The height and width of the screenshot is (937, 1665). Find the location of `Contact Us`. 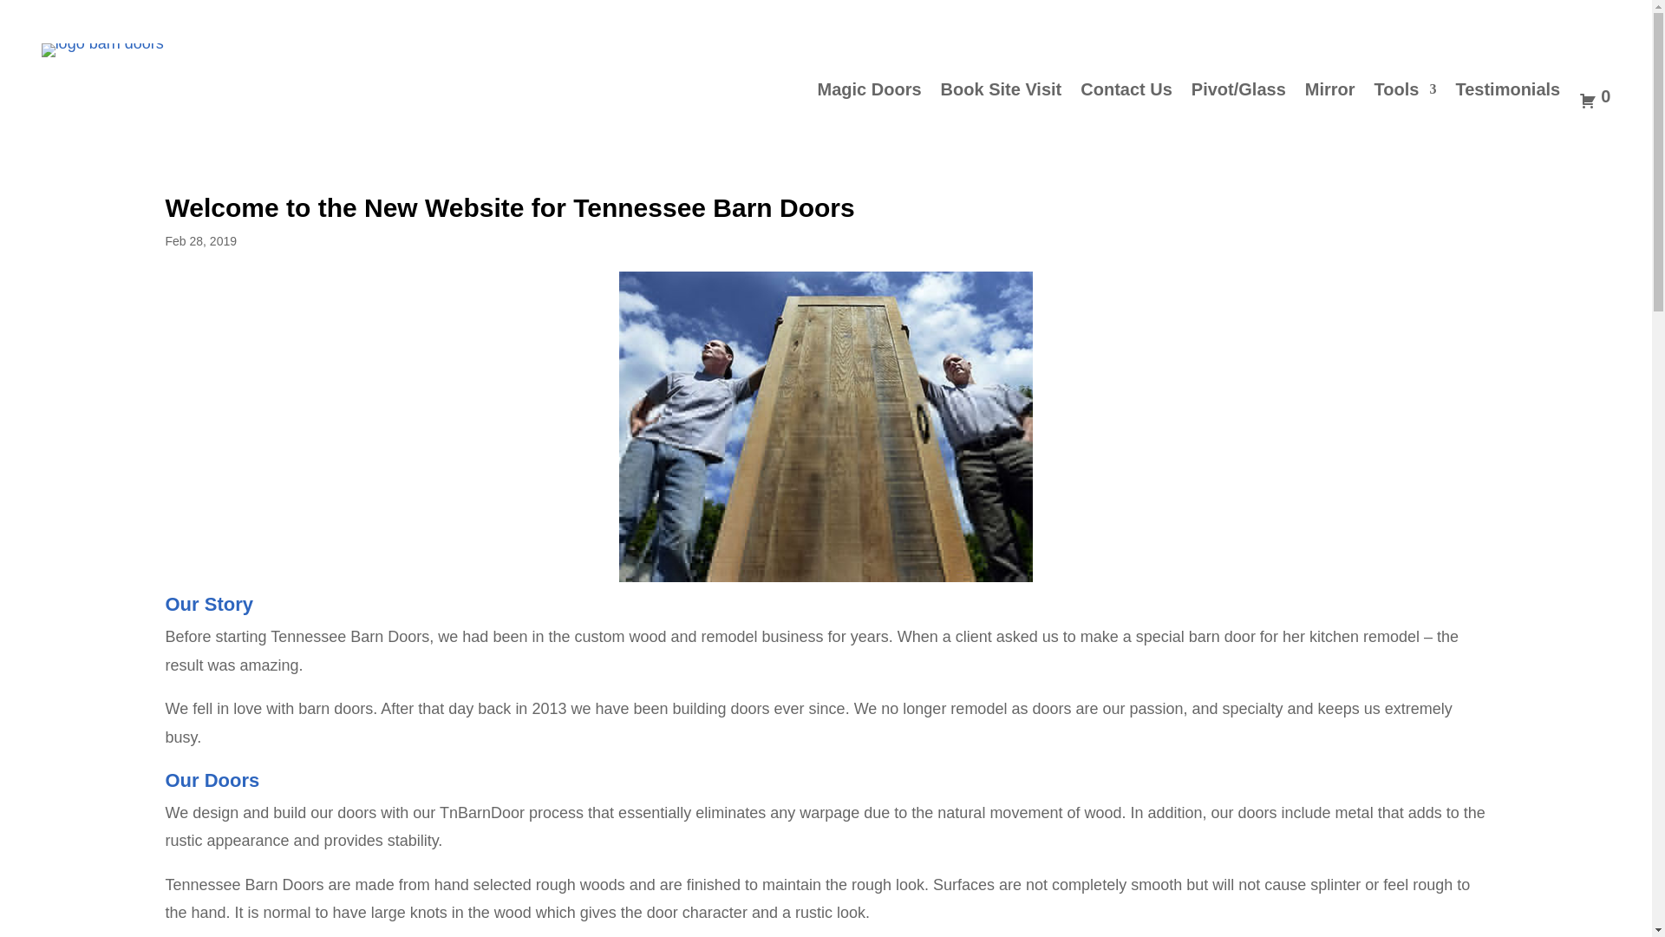

Contact Us is located at coordinates (1126, 99).